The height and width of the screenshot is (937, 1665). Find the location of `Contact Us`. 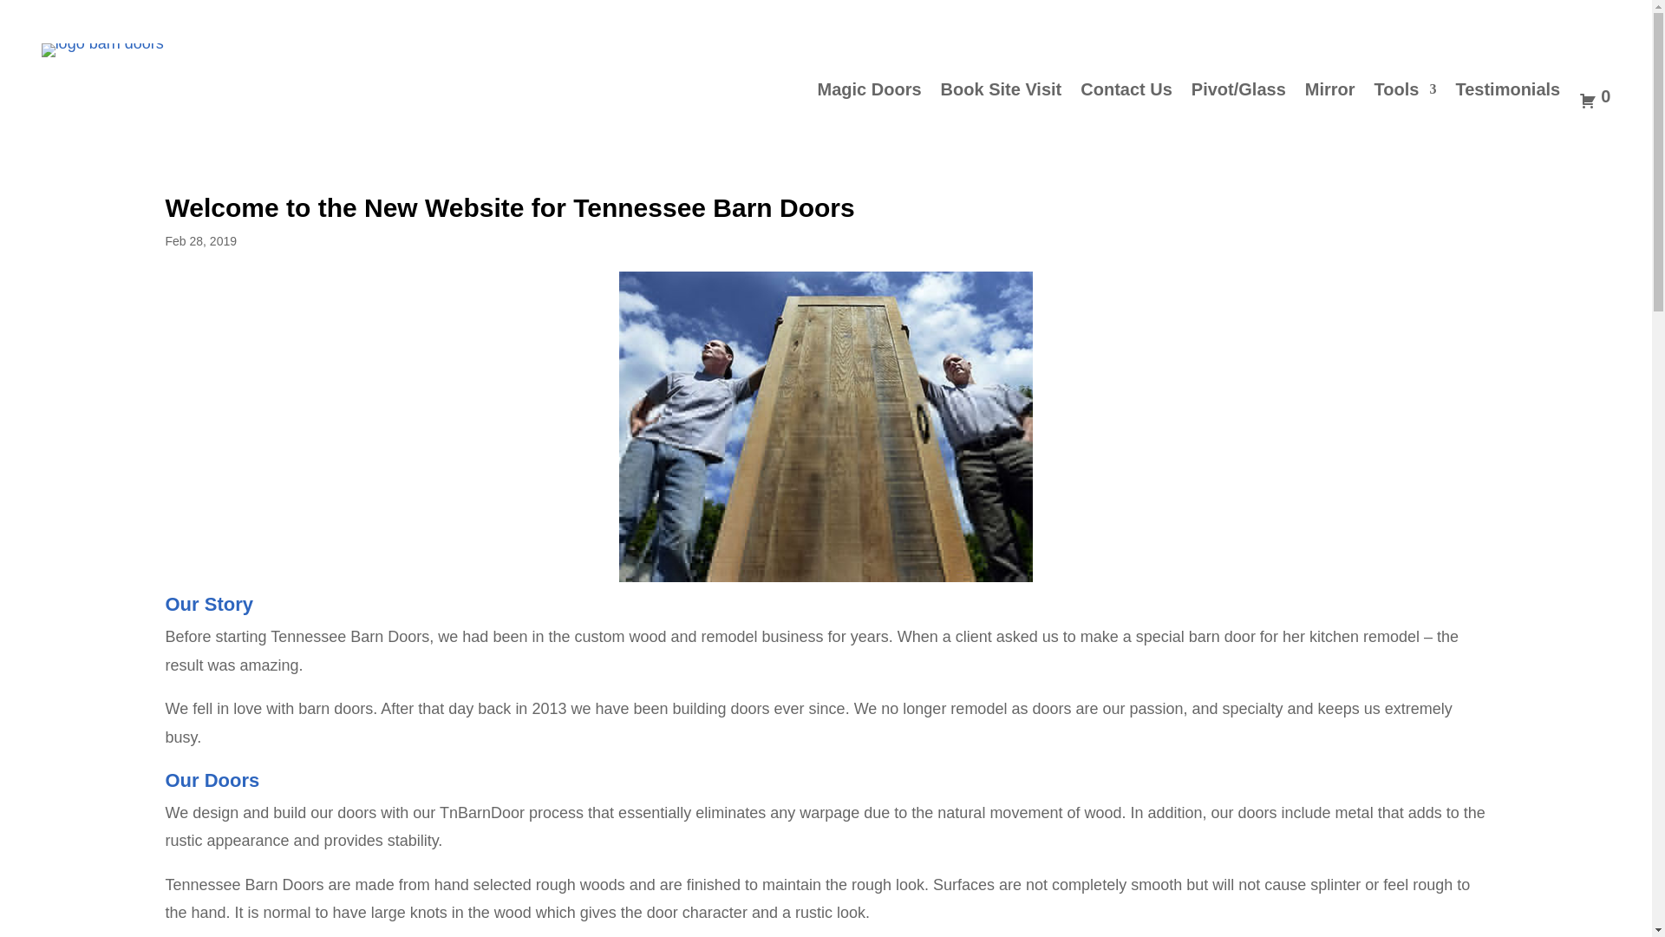

Contact Us is located at coordinates (1126, 99).